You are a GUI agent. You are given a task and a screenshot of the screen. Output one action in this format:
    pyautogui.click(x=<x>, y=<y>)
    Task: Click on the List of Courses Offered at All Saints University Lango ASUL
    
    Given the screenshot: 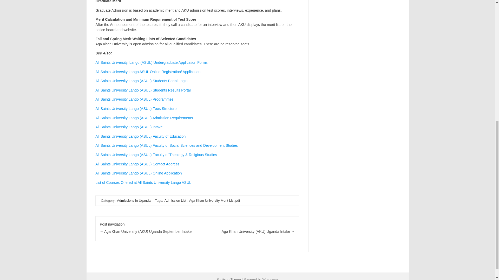 What is the action you would take?
    pyautogui.click(x=143, y=182)
    